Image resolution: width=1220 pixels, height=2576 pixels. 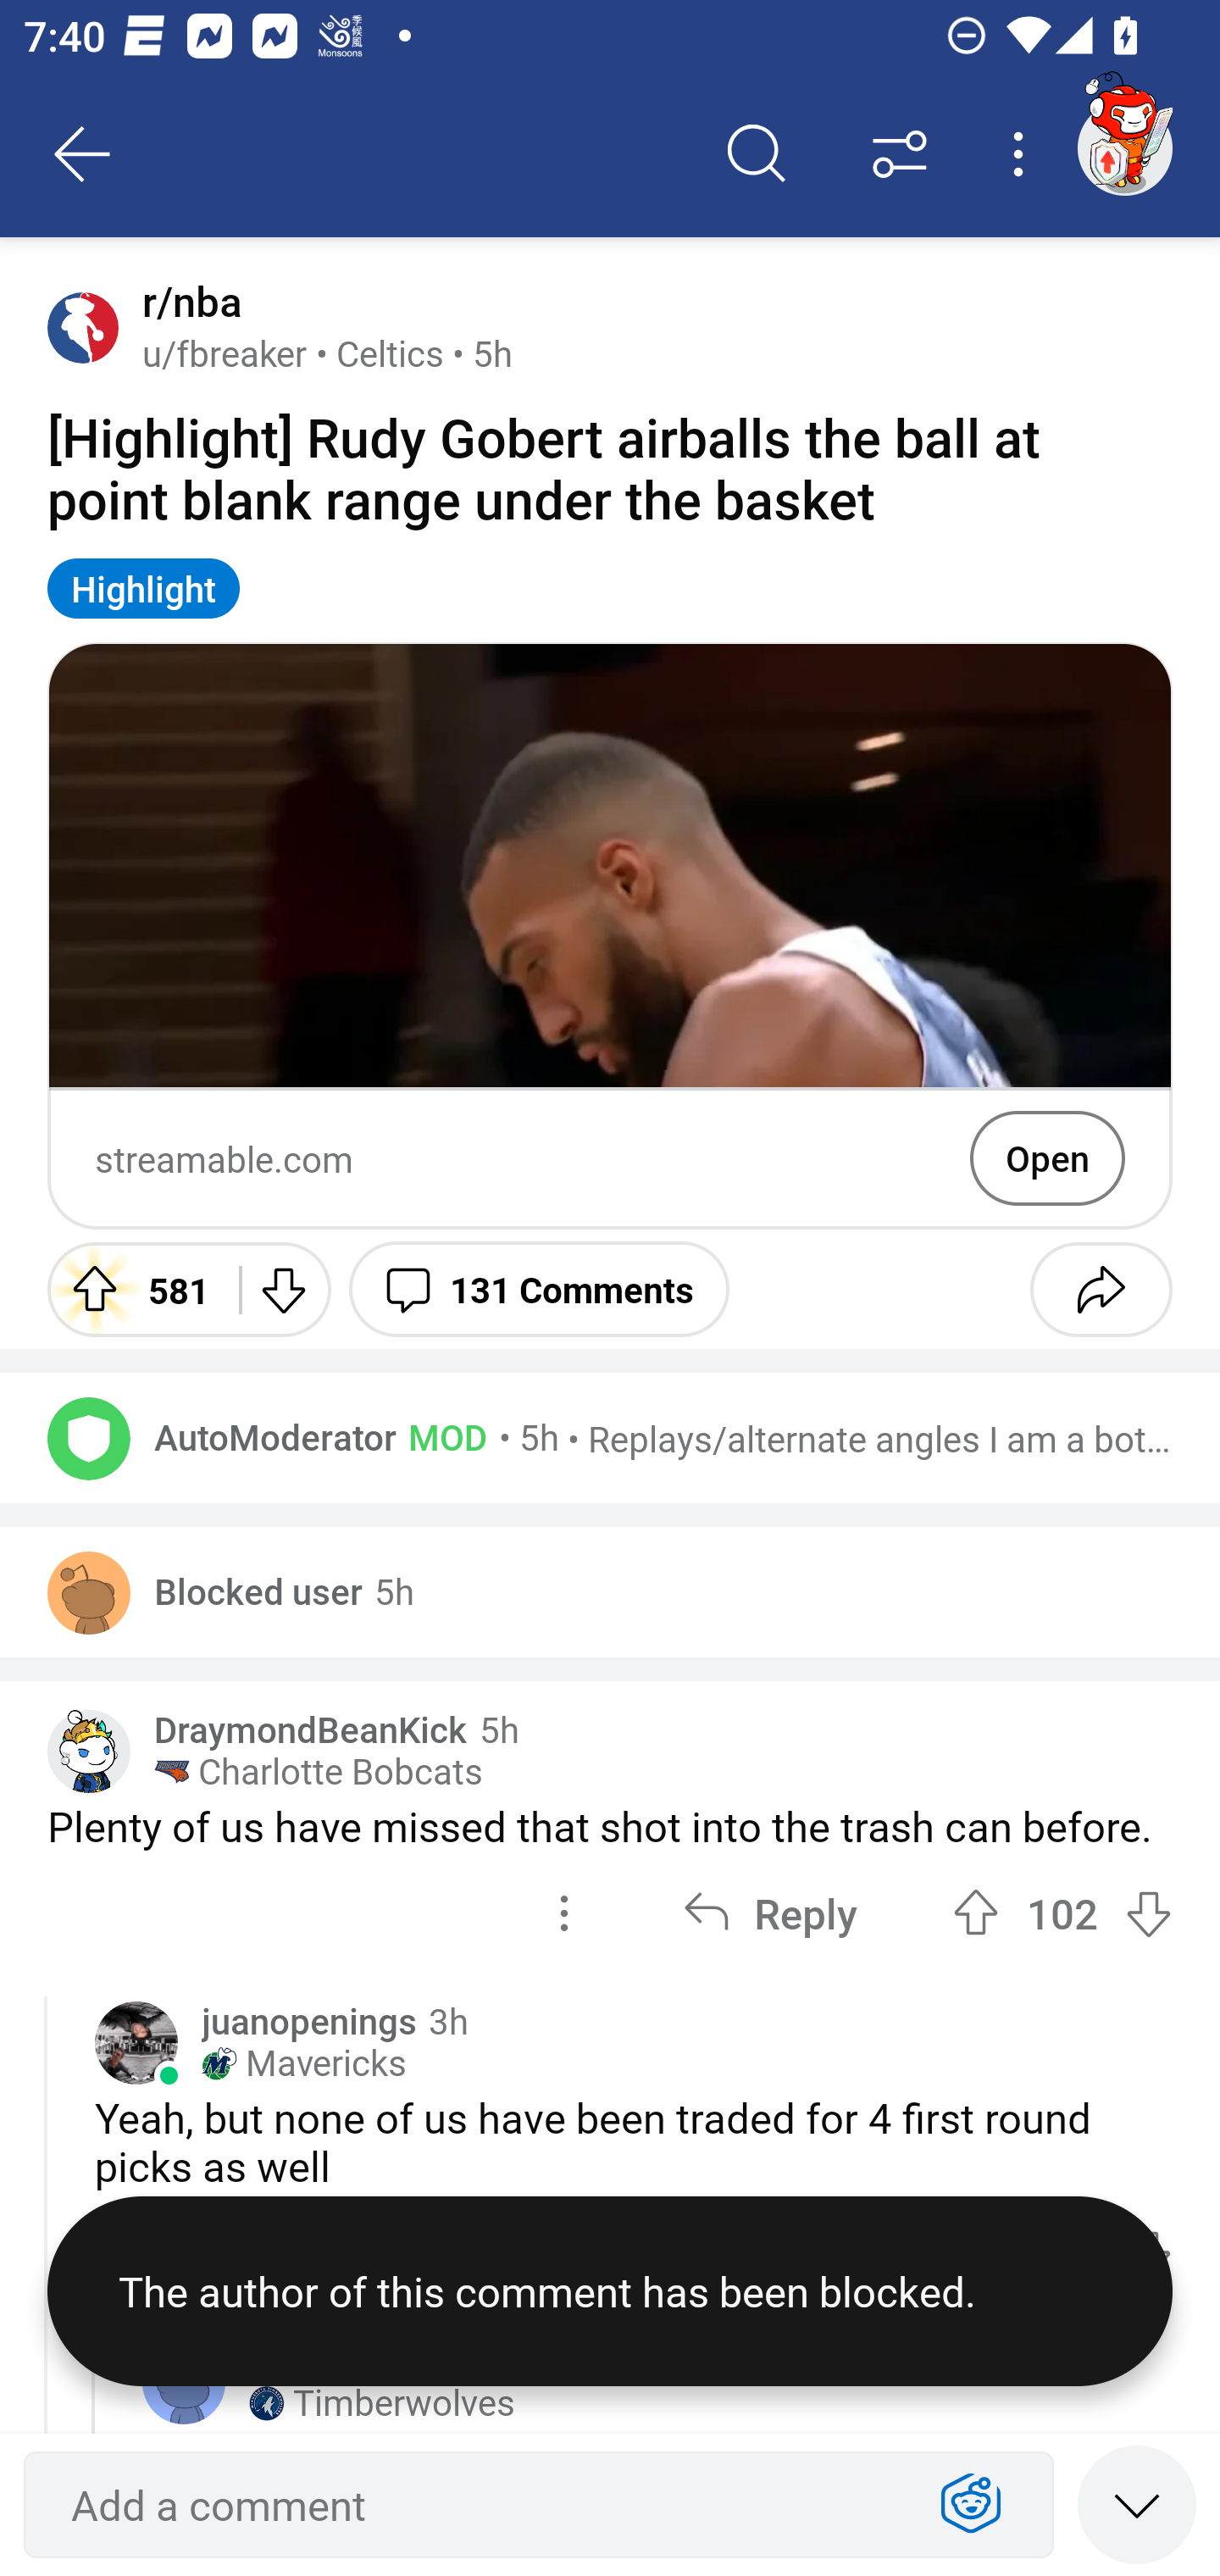 What do you see at coordinates (144, 588) in the screenshot?
I see `Highlight` at bounding box center [144, 588].